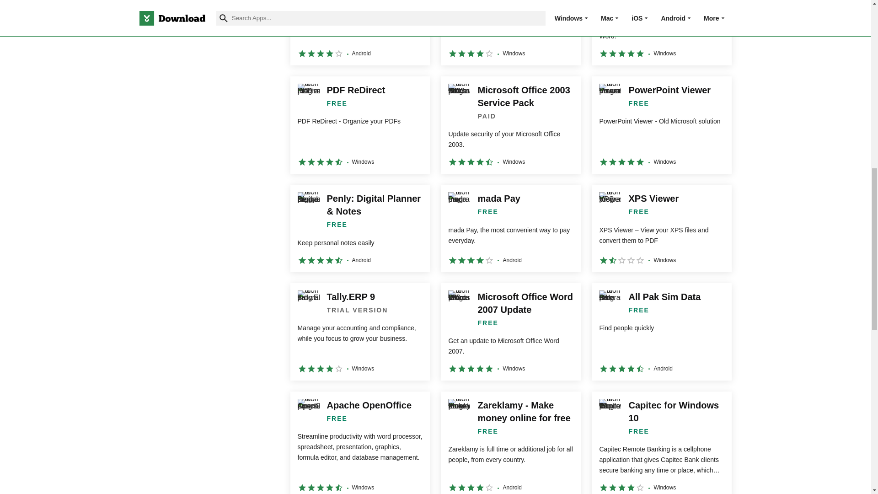  What do you see at coordinates (359, 125) in the screenshot?
I see `PDF ReDirect` at bounding box center [359, 125].